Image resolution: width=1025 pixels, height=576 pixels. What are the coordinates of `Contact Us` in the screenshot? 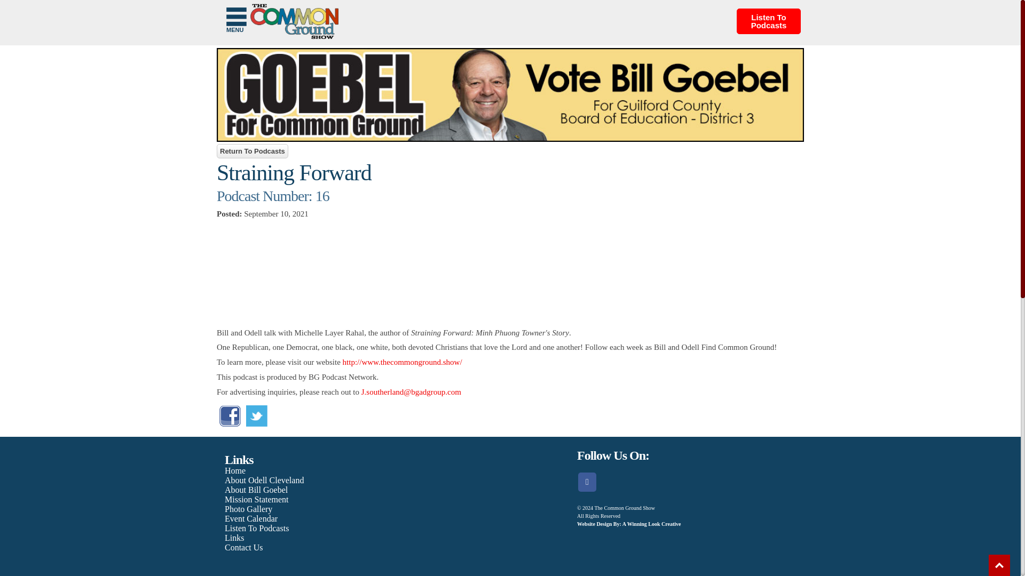 It's located at (243, 547).